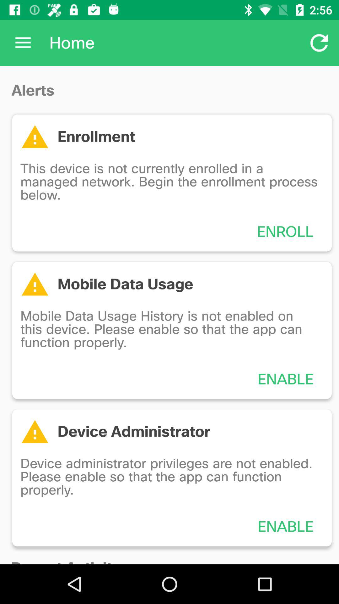 The image size is (339, 604). I want to click on select item to the right of the home item, so click(319, 43).